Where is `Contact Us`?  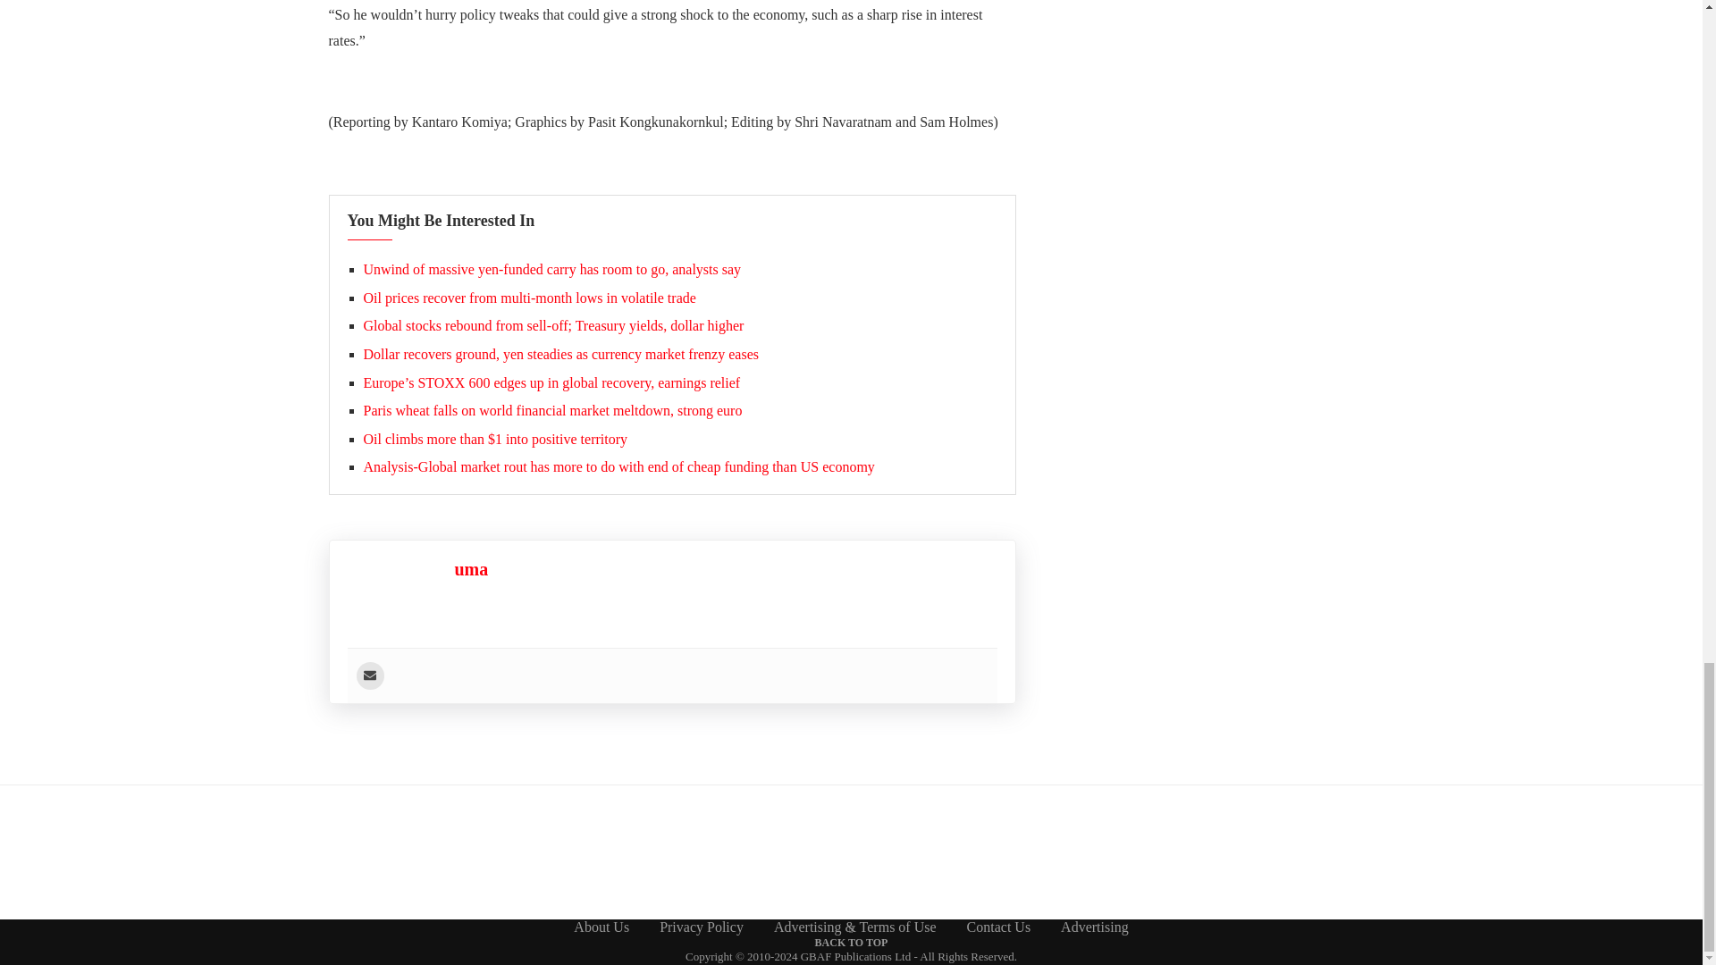 Contact Us is located at coordinates (999, 927).